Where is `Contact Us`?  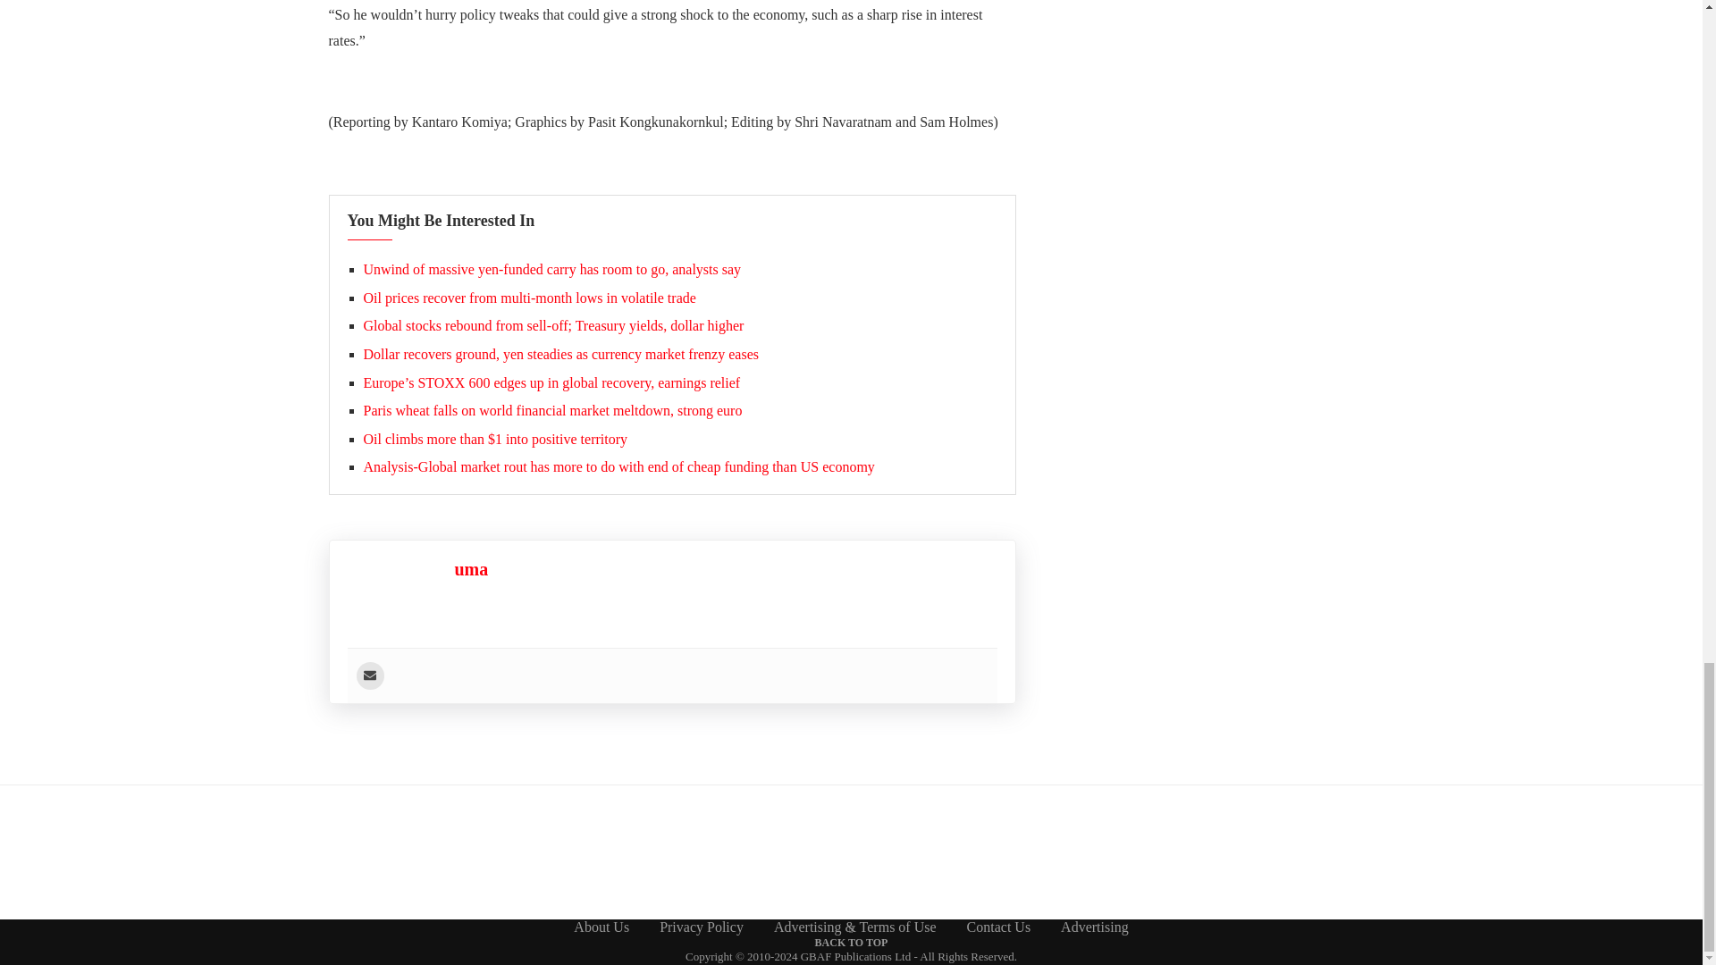 Contact Us is located at coordinates (999, 927).